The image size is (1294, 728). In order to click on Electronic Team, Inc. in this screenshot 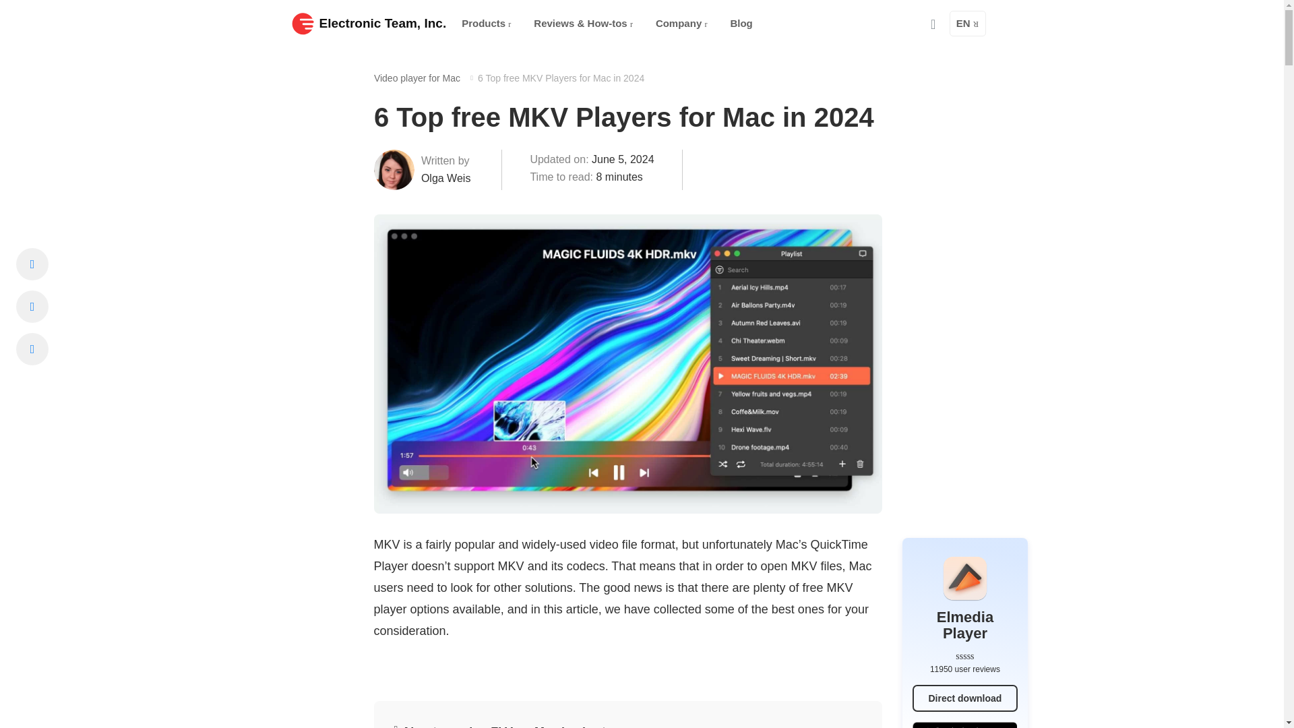, I will do `click(369, 23)`.